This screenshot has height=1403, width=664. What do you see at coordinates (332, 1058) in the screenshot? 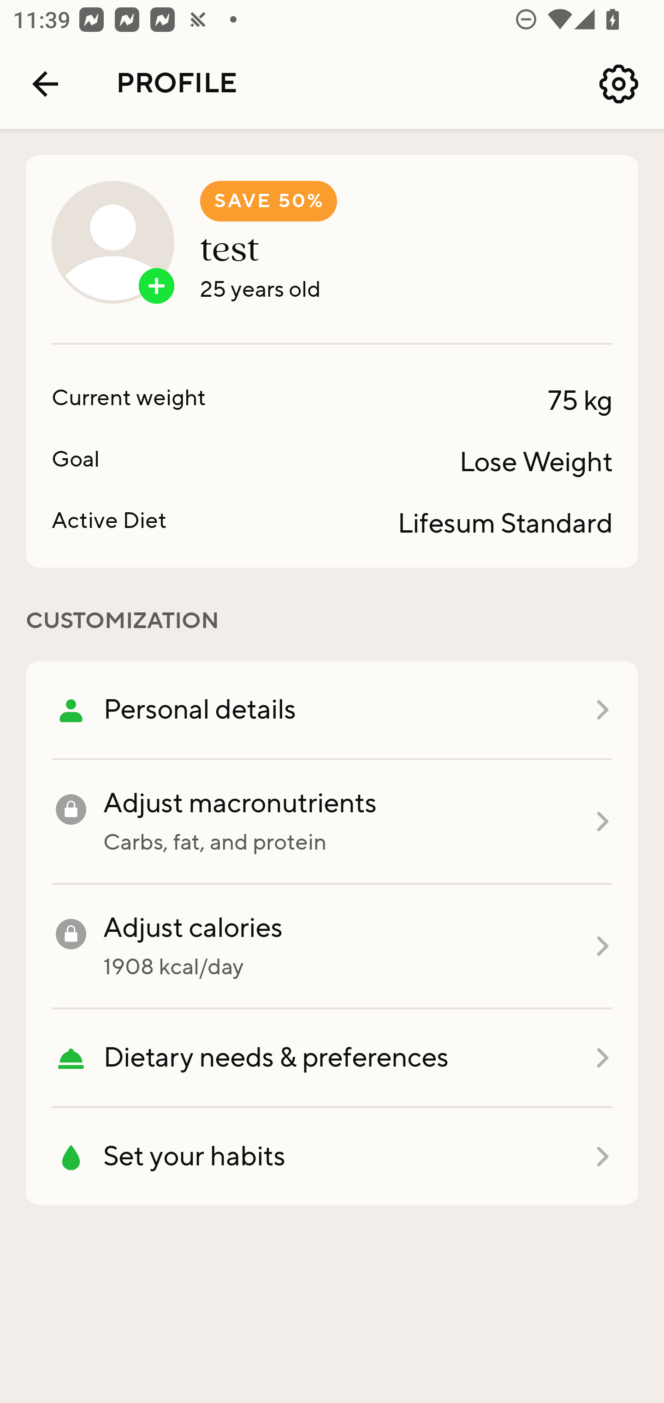
I see `Dietary needs & preferences` at bounding box center [332, 1058].